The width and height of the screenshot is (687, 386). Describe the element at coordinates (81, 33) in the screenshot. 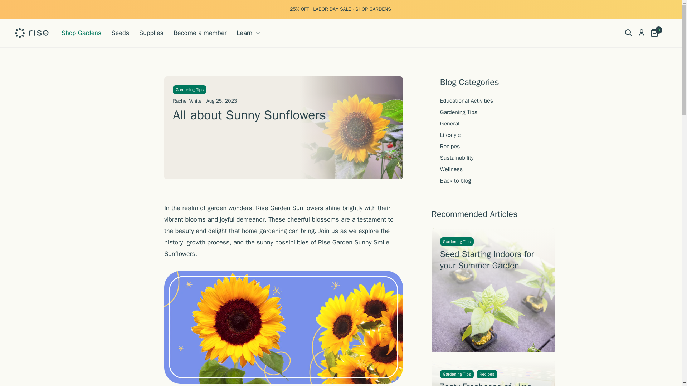

I see `Shop Gardens` at that location.